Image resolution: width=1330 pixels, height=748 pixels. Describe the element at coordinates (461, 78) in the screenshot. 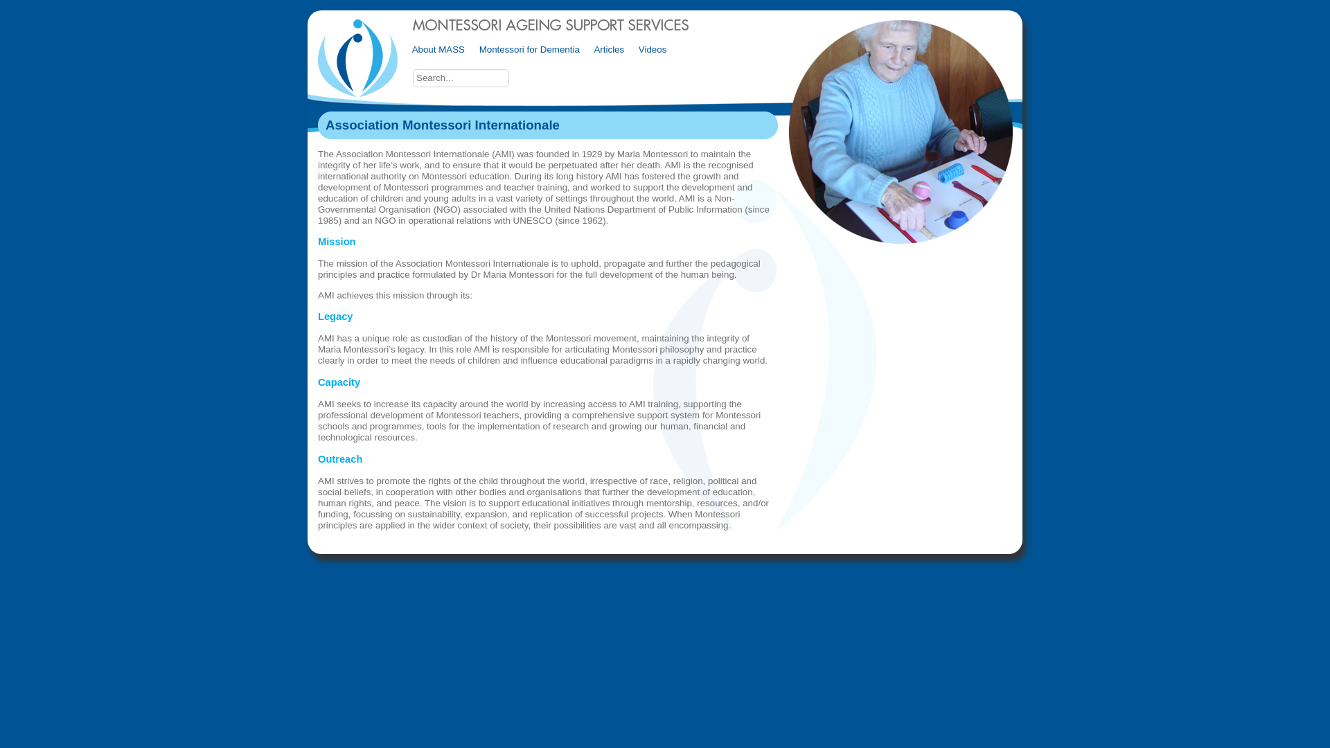

I see `Enter the terms you wish to search for.` at that location.